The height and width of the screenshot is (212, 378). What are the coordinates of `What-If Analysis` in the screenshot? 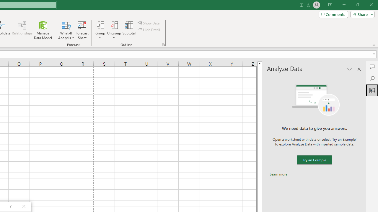 It's located at (66, 30).